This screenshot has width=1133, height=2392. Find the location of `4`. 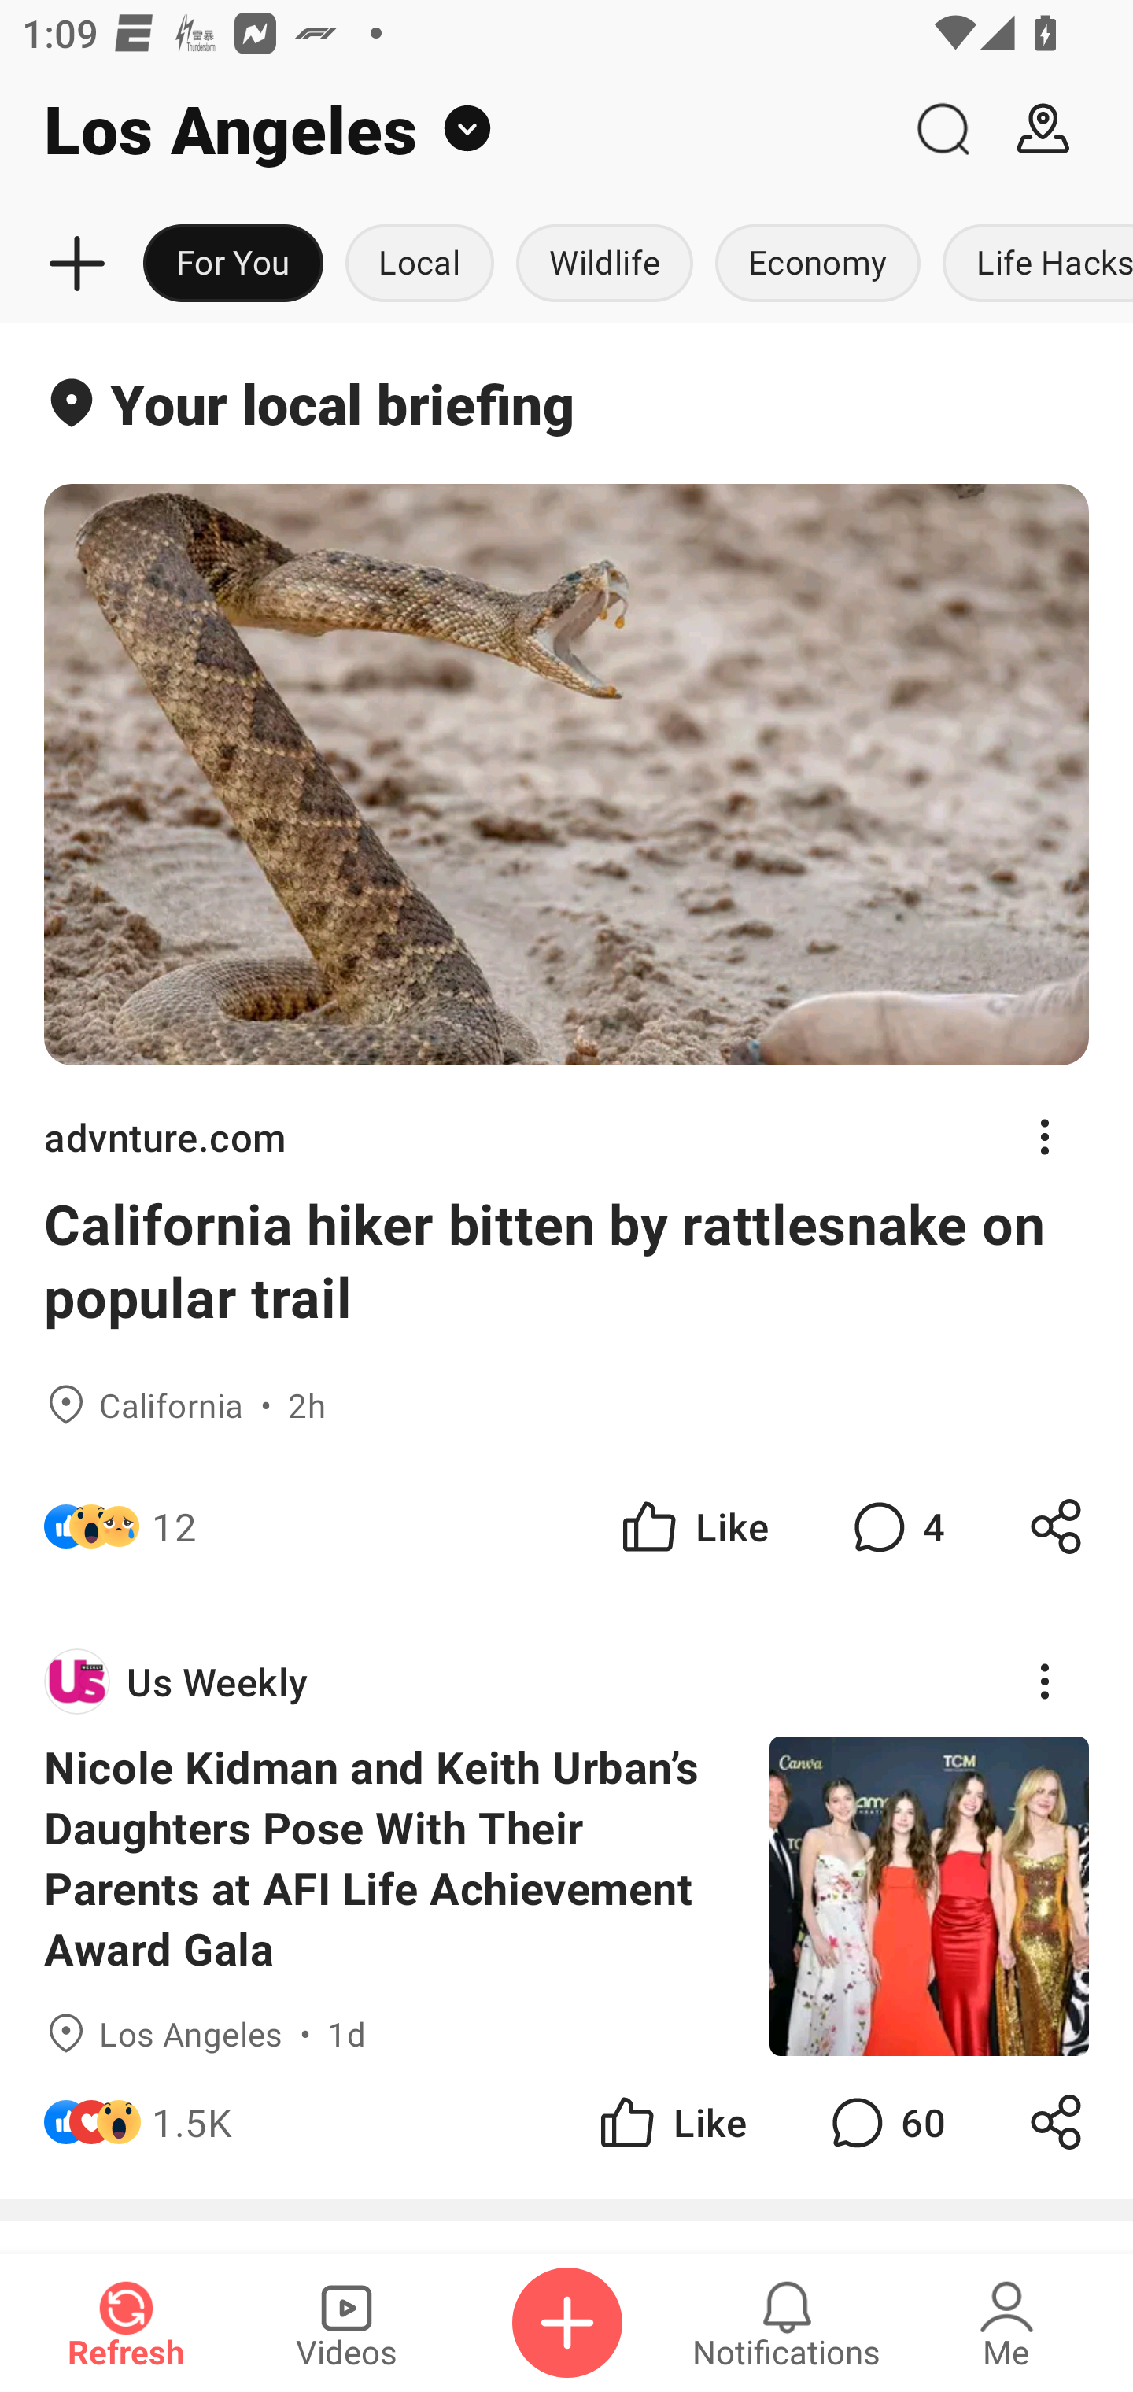

4 is located at coordinates (895, 1526).